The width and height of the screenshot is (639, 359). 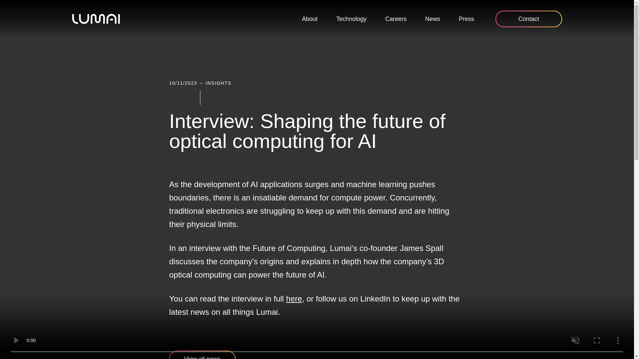 What do you see at coordinates (466, 19) in the screenshot?
I see `Press` at bounding box center [466, 19].